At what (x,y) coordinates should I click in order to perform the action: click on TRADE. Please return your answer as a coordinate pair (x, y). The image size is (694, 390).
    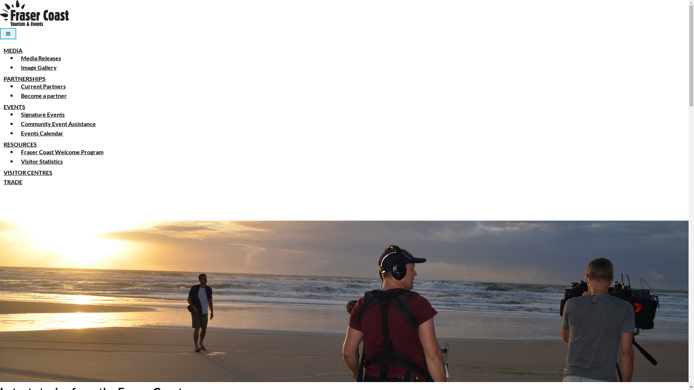
    Looking at the image, I should click on (13, 182).